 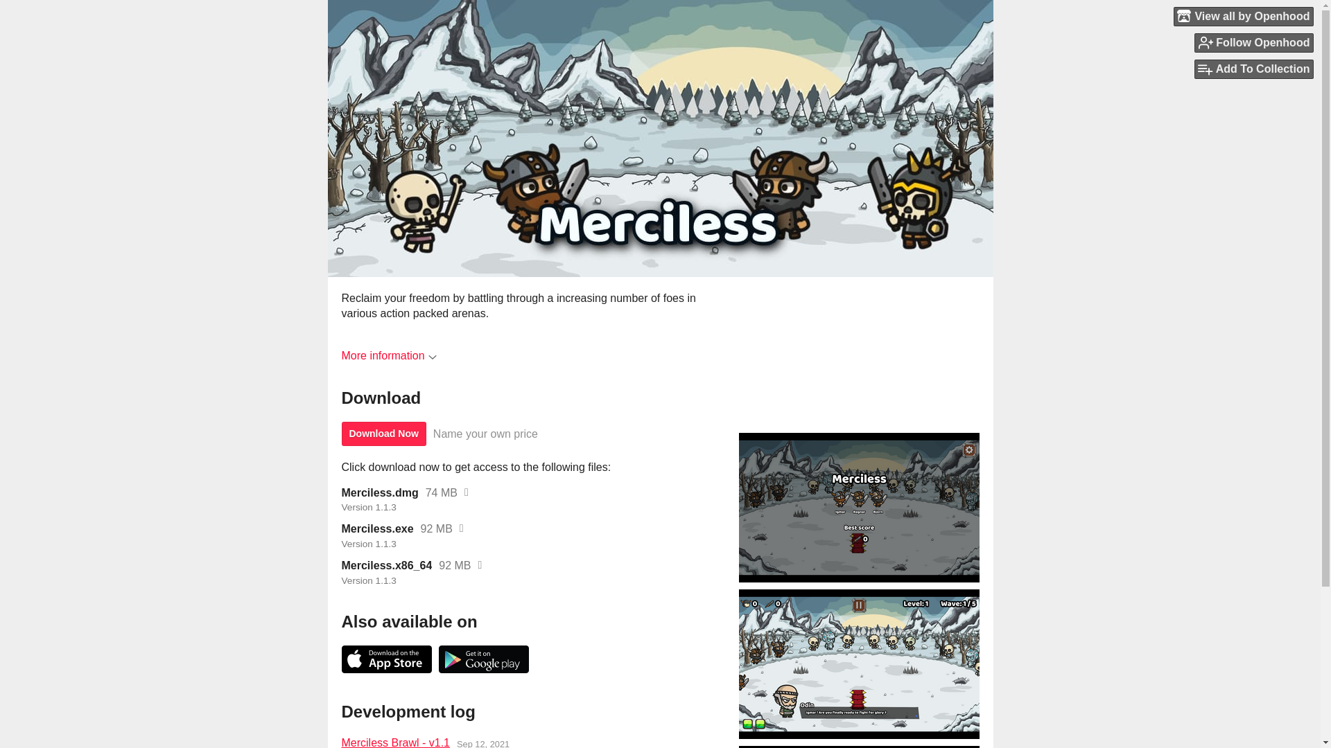 I want to click on Add To Collection, so click(x=1253, y=69).